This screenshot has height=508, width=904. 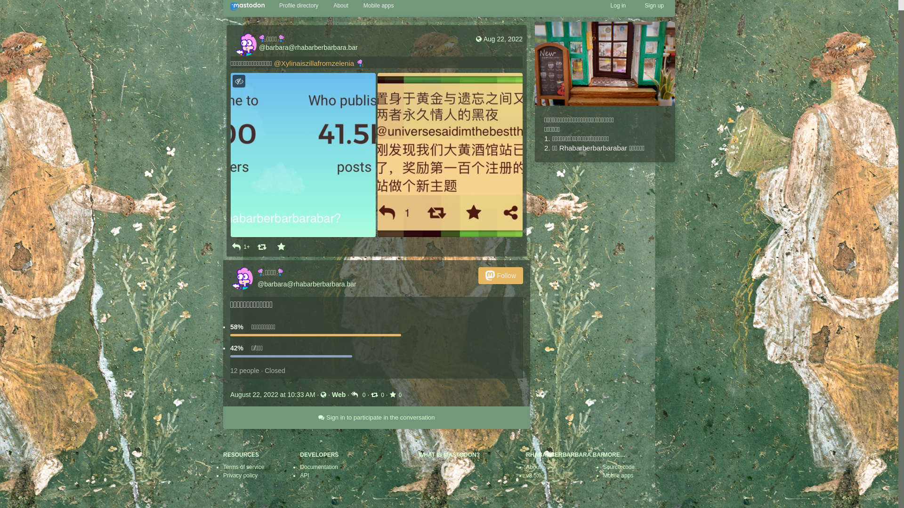 What do you see at coordinates (239, 91) in the screenshot?
I see `Hide images` at bounding box center [239, 91].